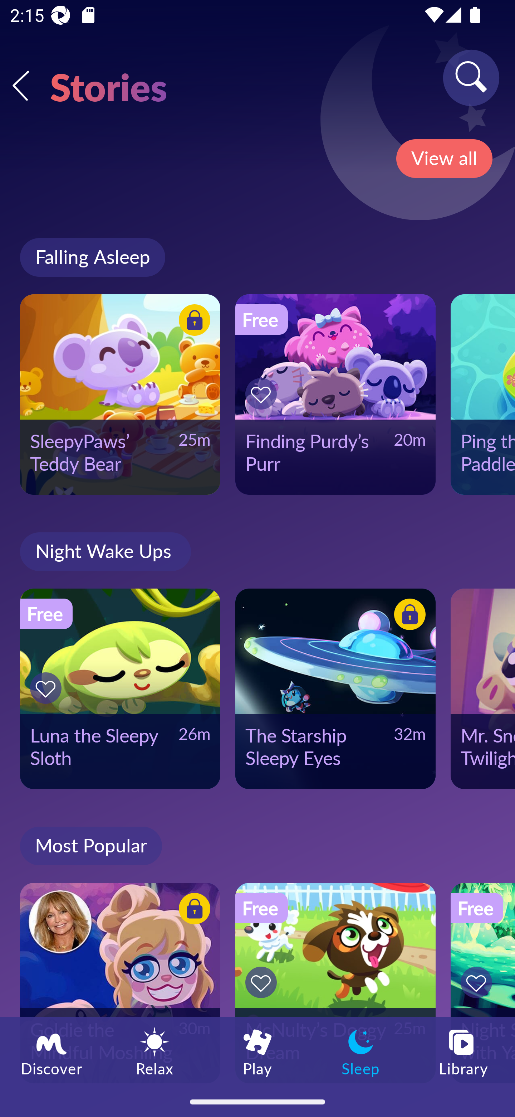 This screenshot has height=1117, width=515. Describe the element at coordinates (408, 616) in the screenshot. I see `Button` at that location.